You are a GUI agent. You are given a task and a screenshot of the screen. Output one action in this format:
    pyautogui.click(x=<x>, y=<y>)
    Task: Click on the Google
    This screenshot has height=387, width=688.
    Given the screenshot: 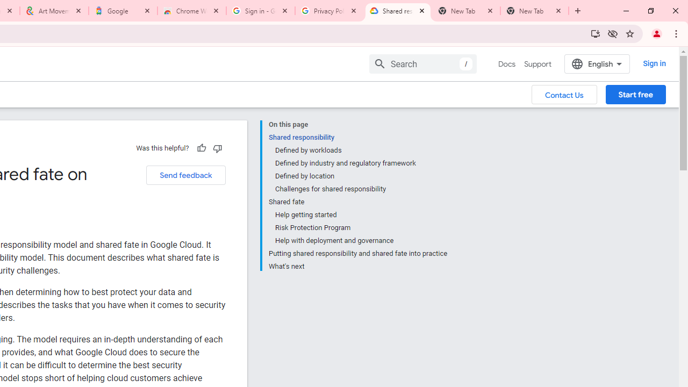 What is the action you would take?
    pyautogui.click(x=123, y=11)
    